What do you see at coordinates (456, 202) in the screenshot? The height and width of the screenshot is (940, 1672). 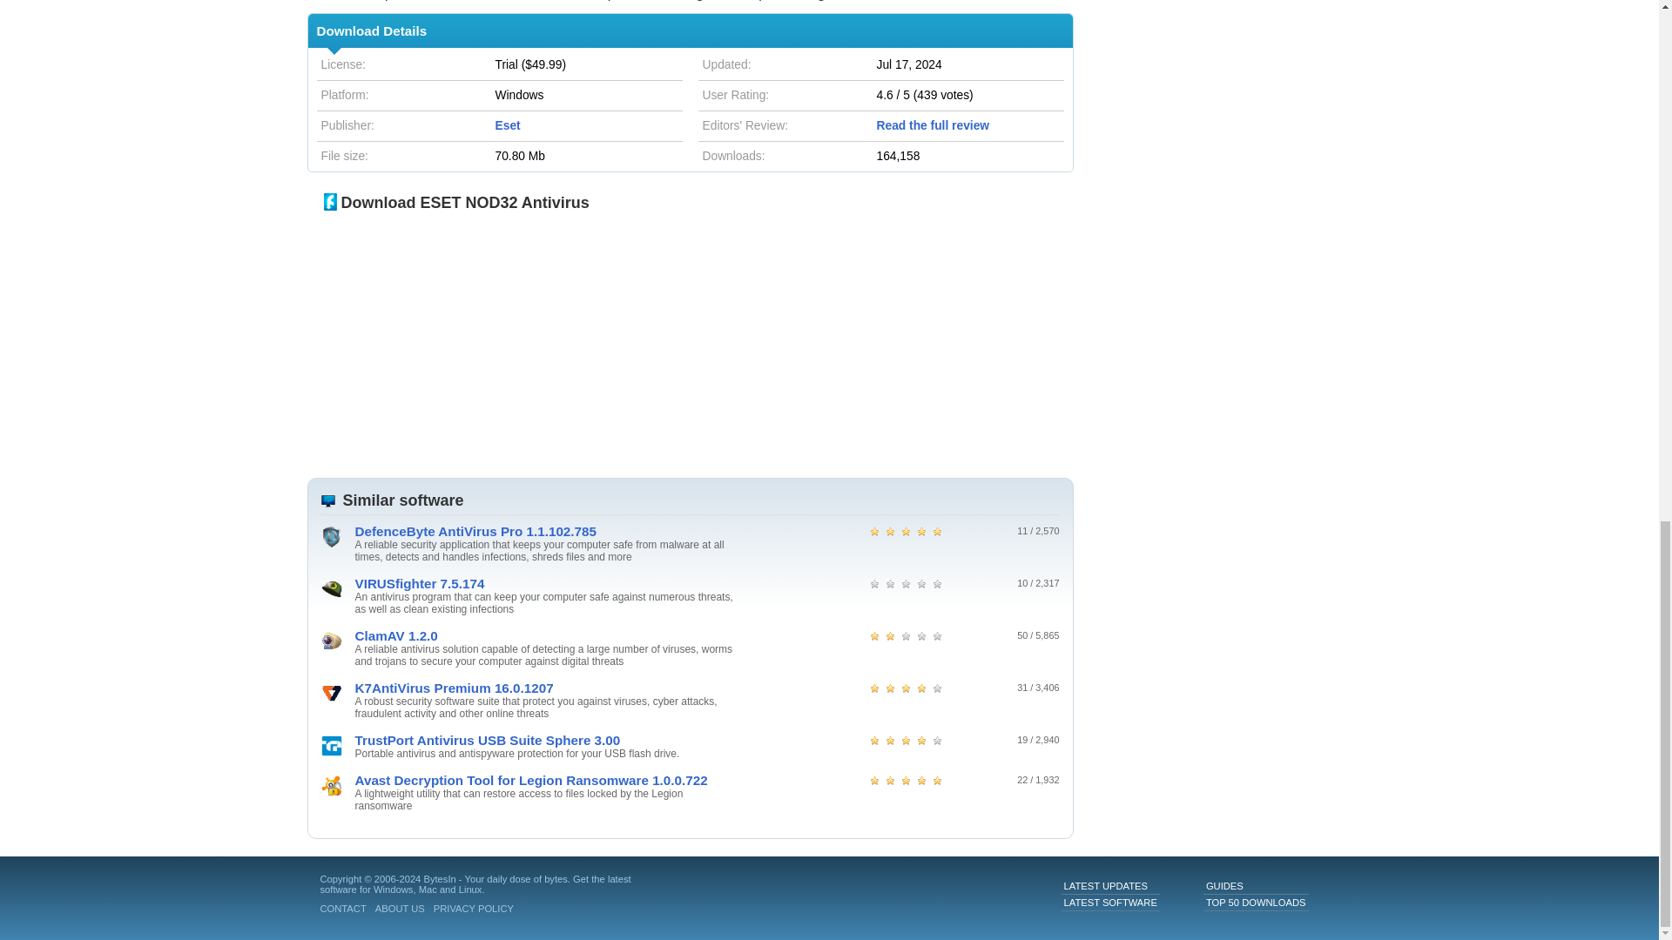 I see `Download ESET NOD32 Antivirus` at bounding box center [456, 202].